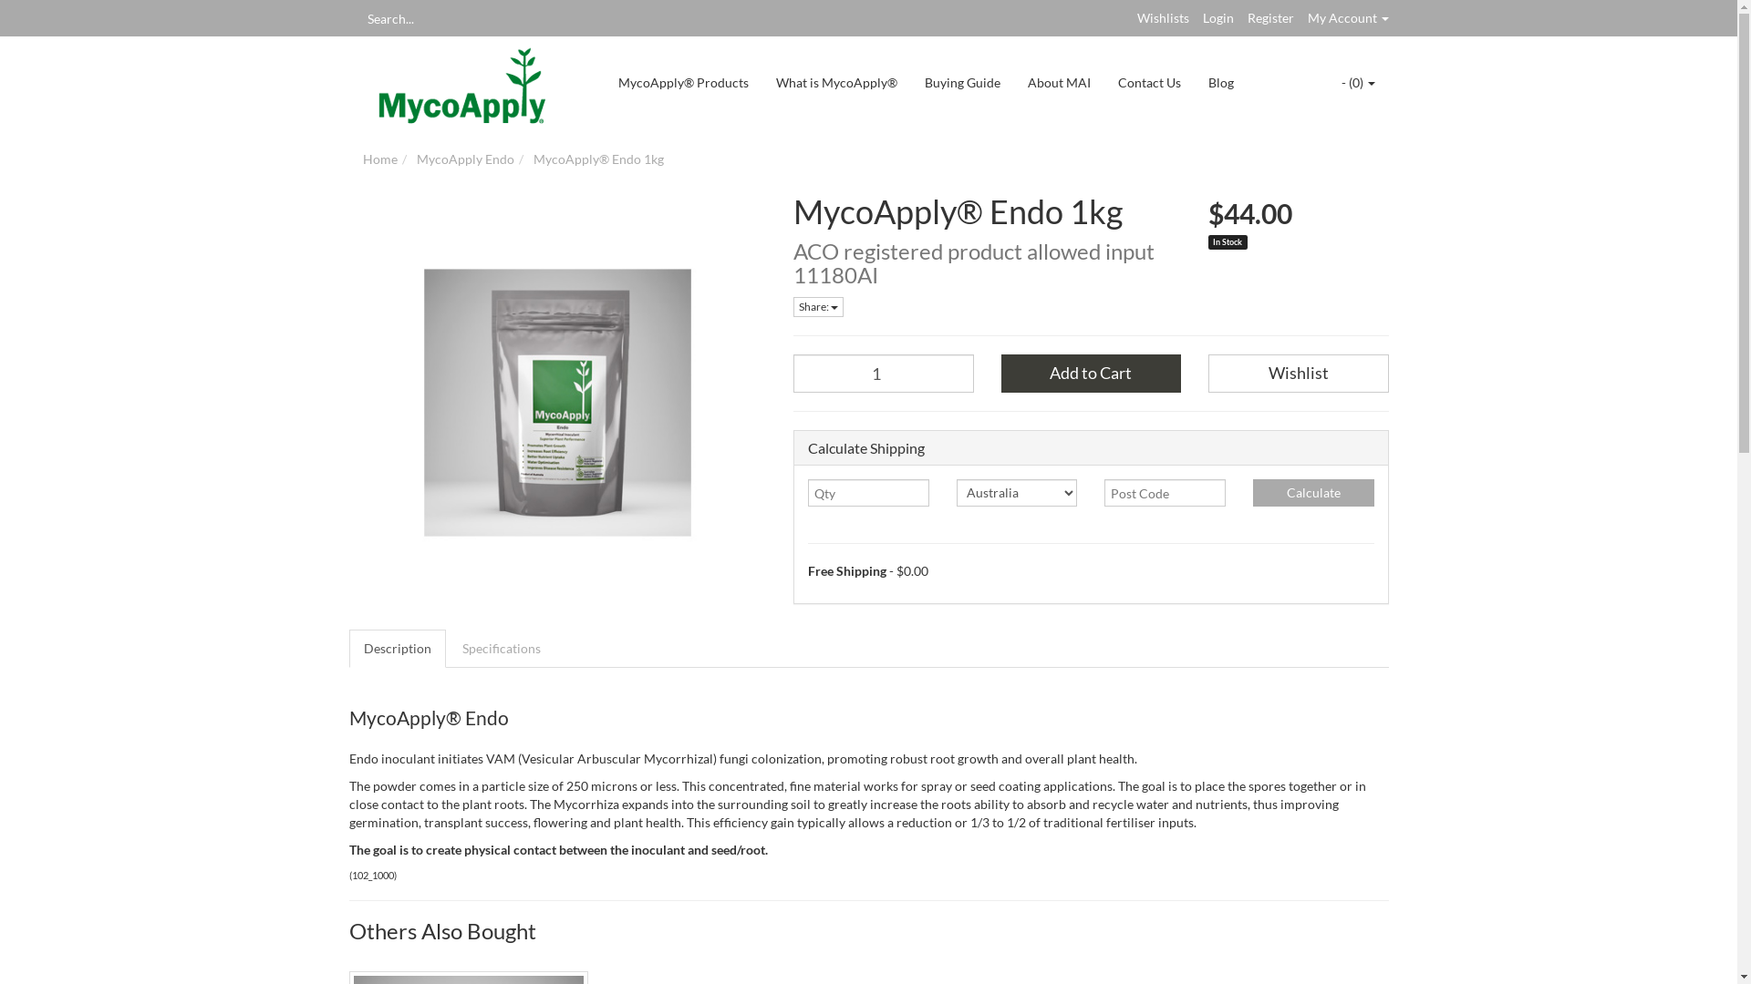 Image resolution: width=1751 pixels, height=984 pixels. What do you see at coordinates (1271, 18) in the screenshot?
I see `Register` at bounding box center [1271, 18].